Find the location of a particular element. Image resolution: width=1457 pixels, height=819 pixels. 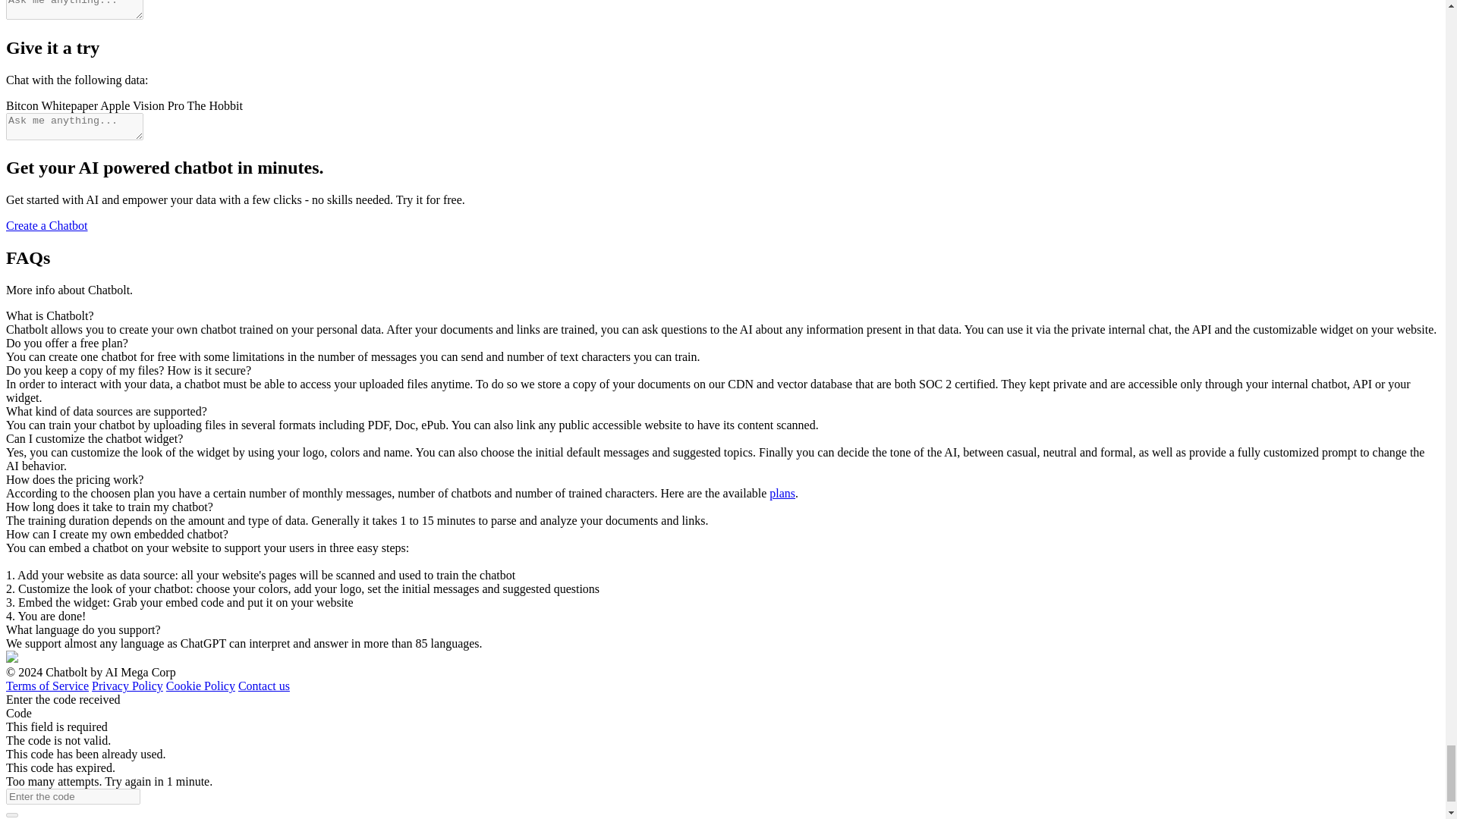

Cookie Policy is located at coordinates (200, 686).